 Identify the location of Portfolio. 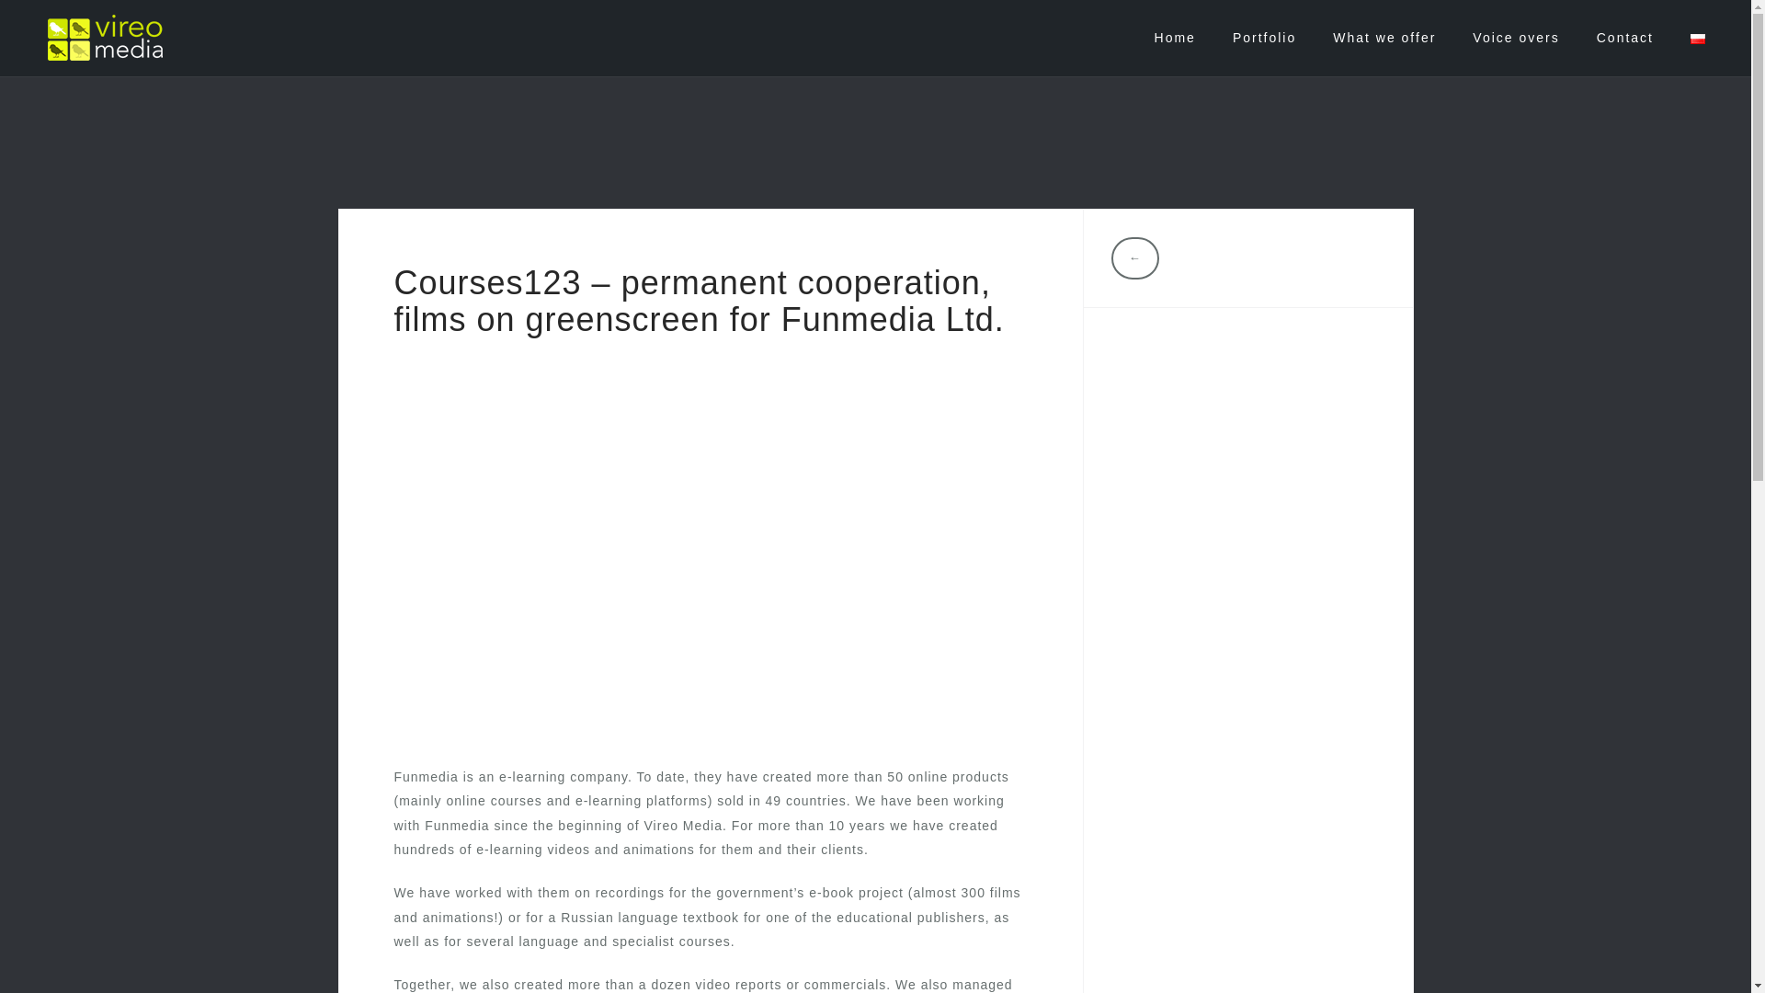
(1263, 38).